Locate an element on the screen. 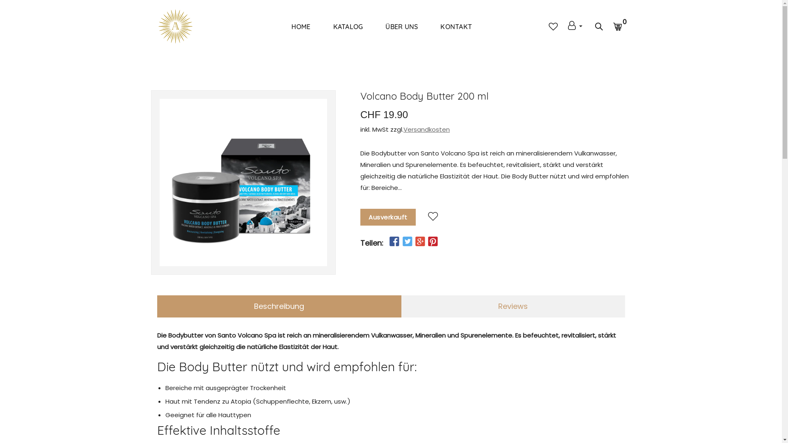 This screenshot has height=443, width=788. Follow us on Twitter is located at coordinates (407, 242).